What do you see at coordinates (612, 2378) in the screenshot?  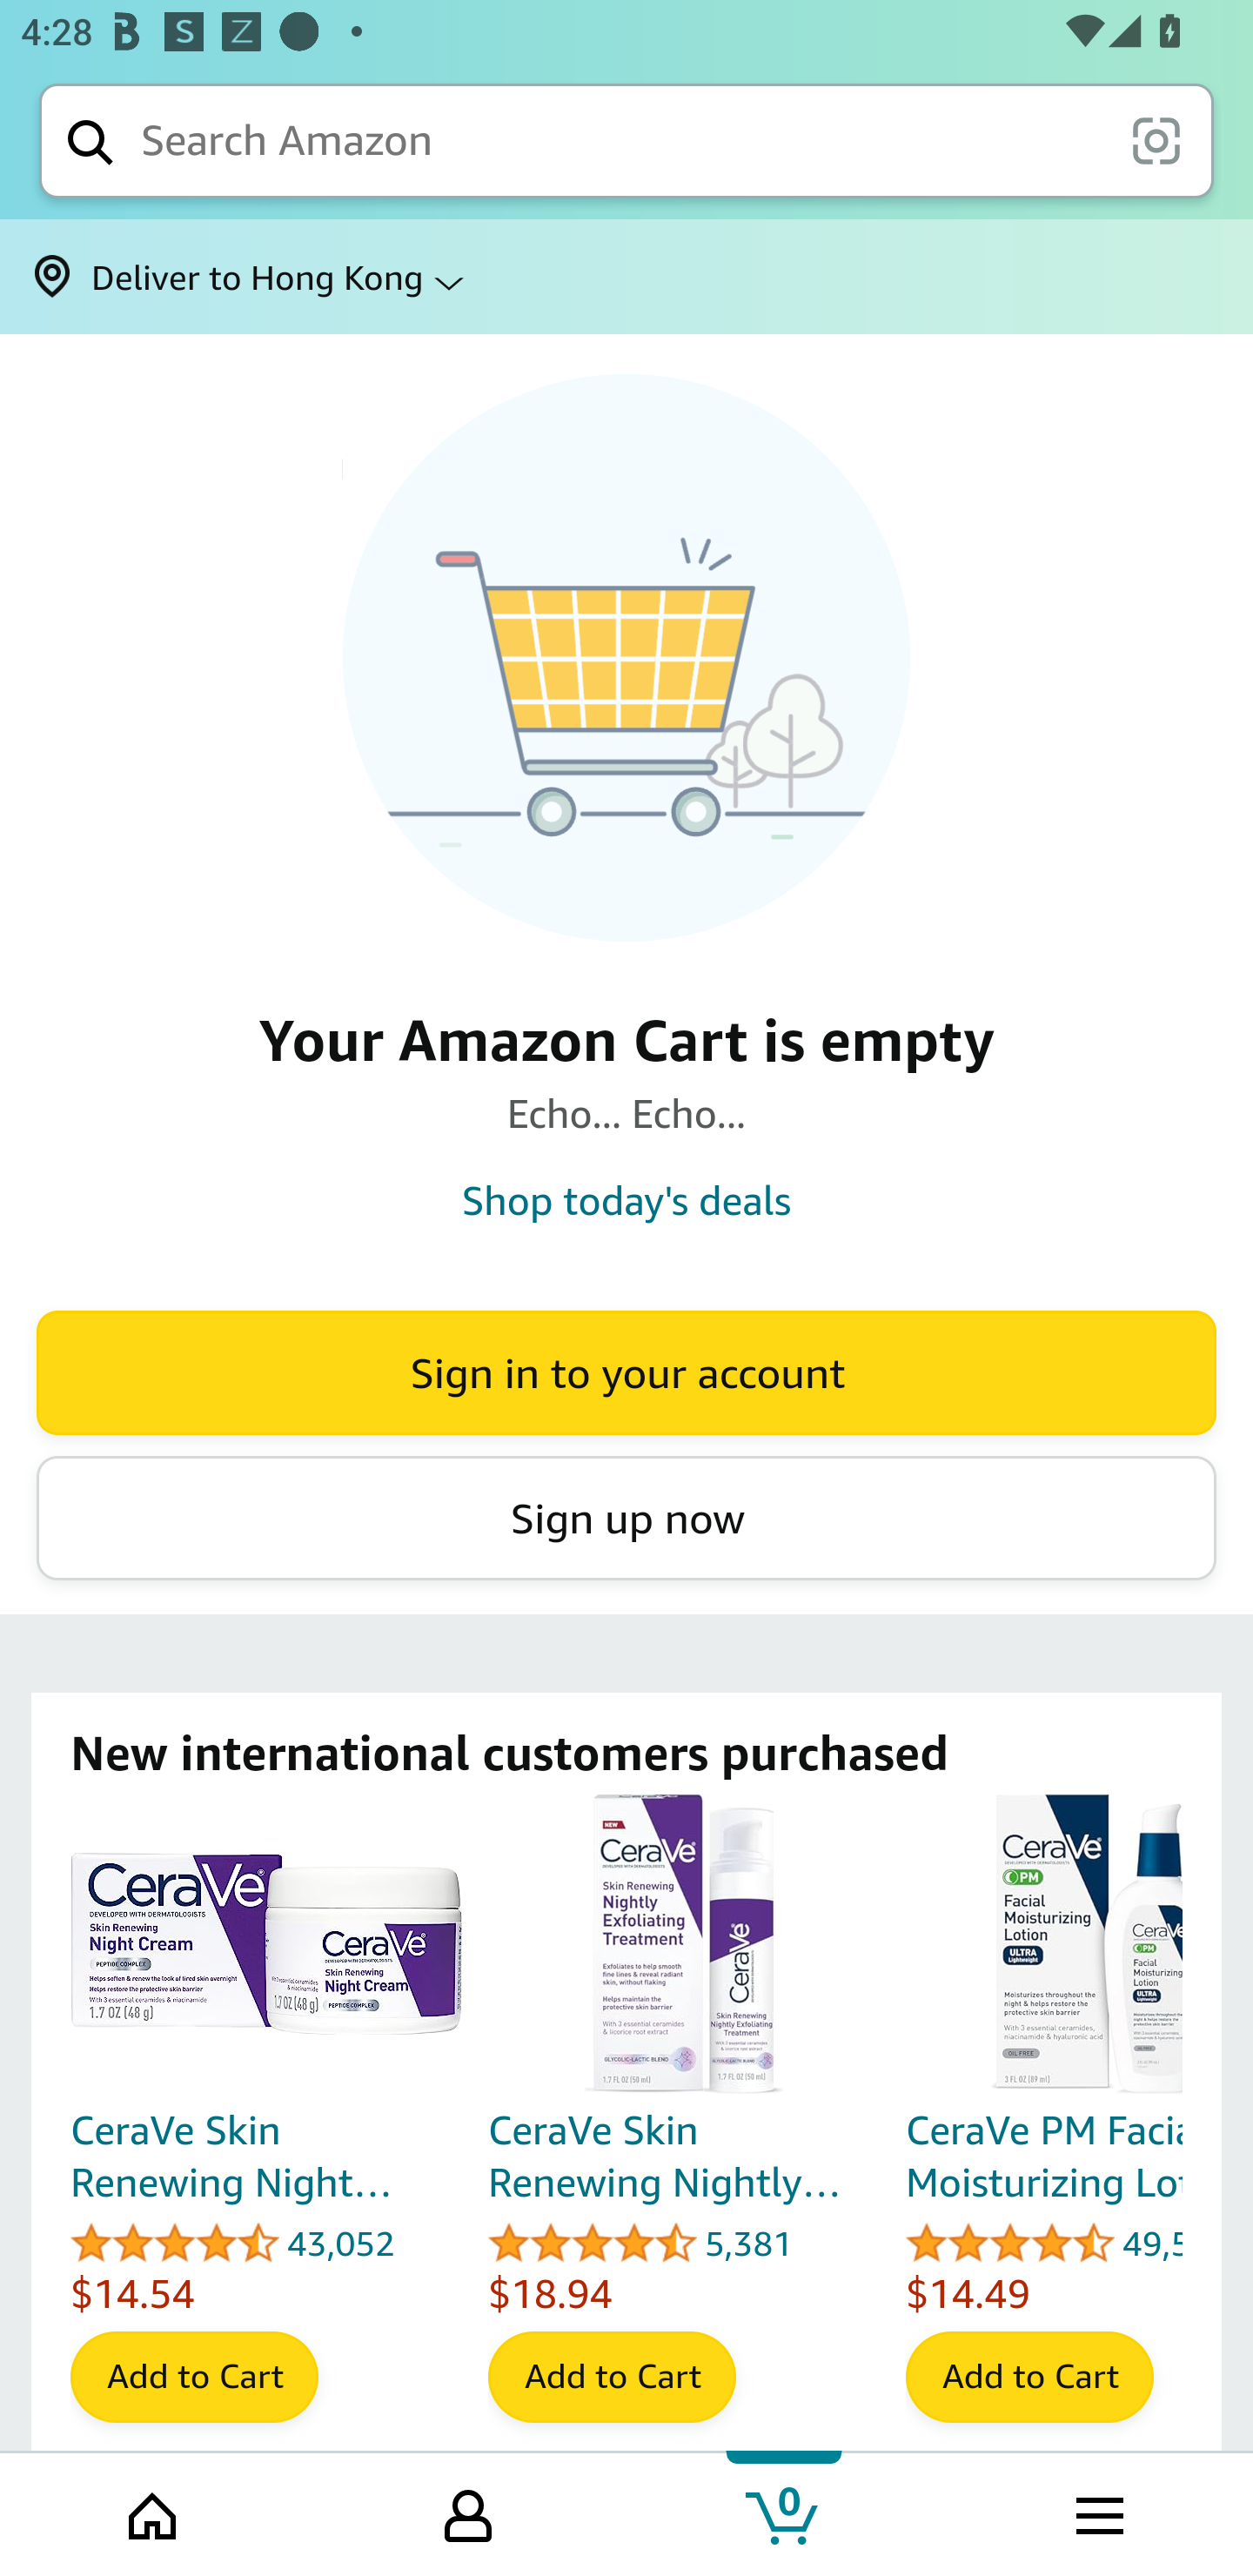 I see `Add to Cart` at bounding box center [612, 2378].